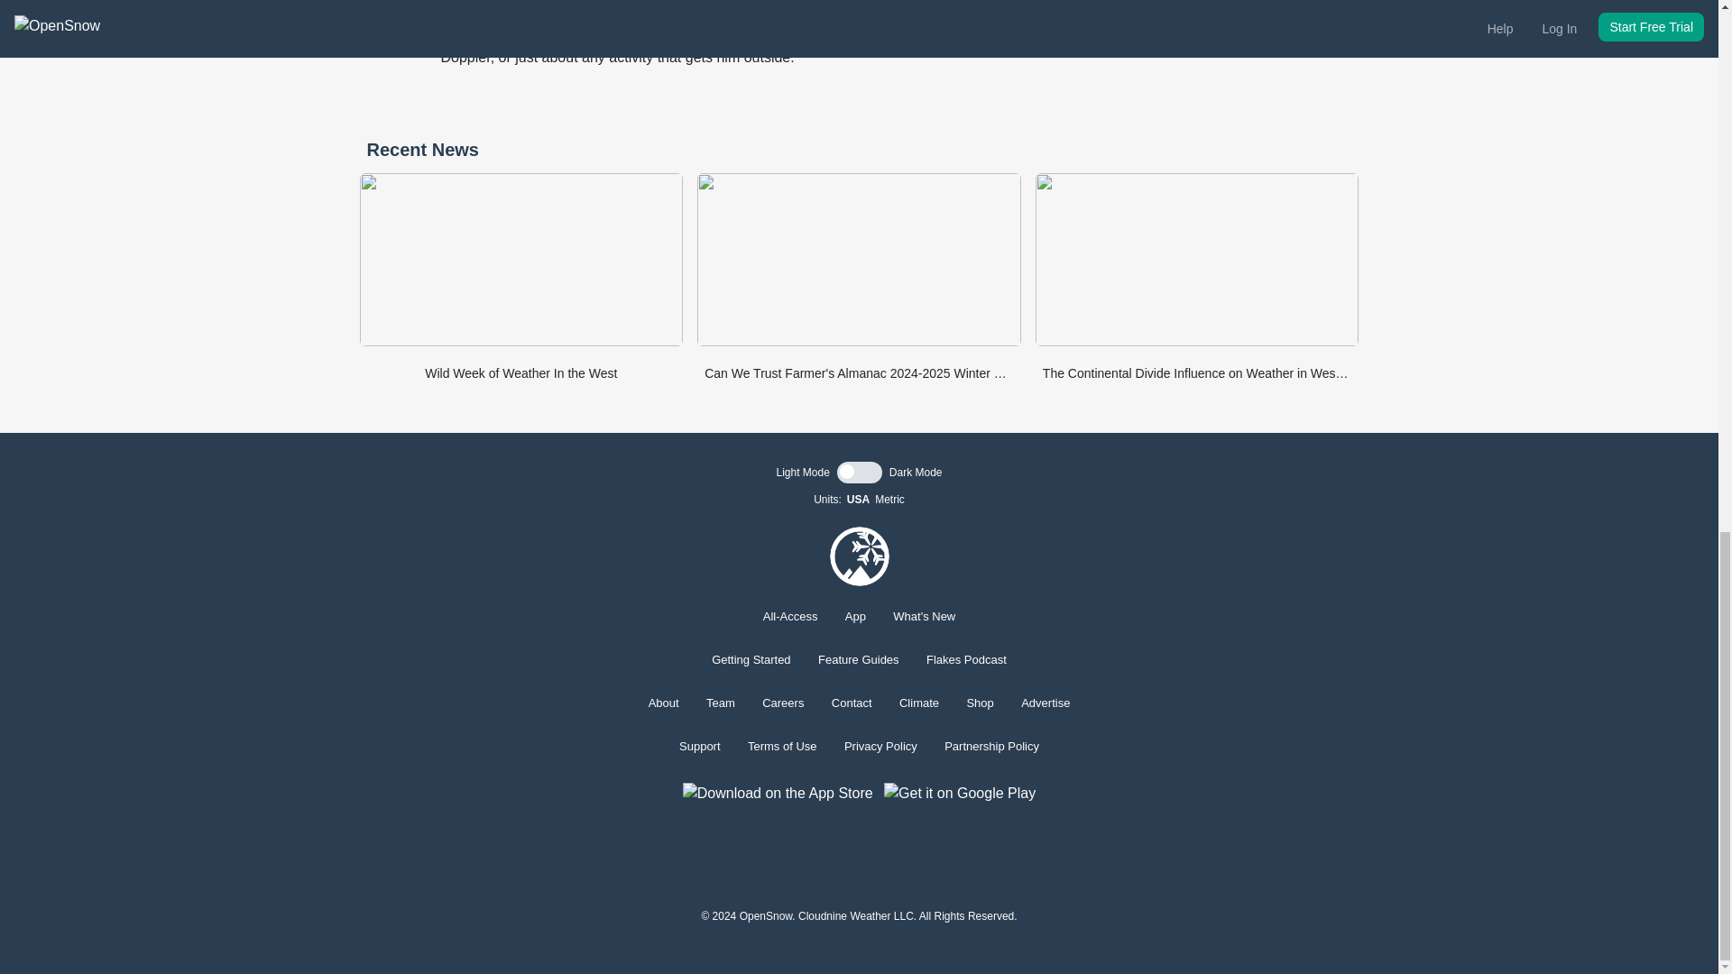  What do you see at coordinates (966, 658) in the screenshot?
I see `Flakes Podcast` at bounding box center [966, 658].